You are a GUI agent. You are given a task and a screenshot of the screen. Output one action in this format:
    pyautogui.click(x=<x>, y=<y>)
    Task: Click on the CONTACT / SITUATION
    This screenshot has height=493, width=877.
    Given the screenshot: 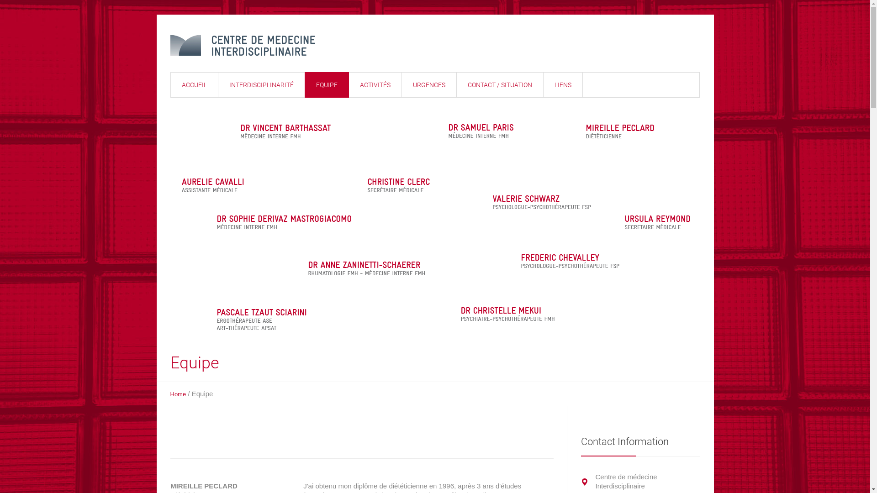 What is the action you would take?
    pyautogui.click(x=500, y=85)
    